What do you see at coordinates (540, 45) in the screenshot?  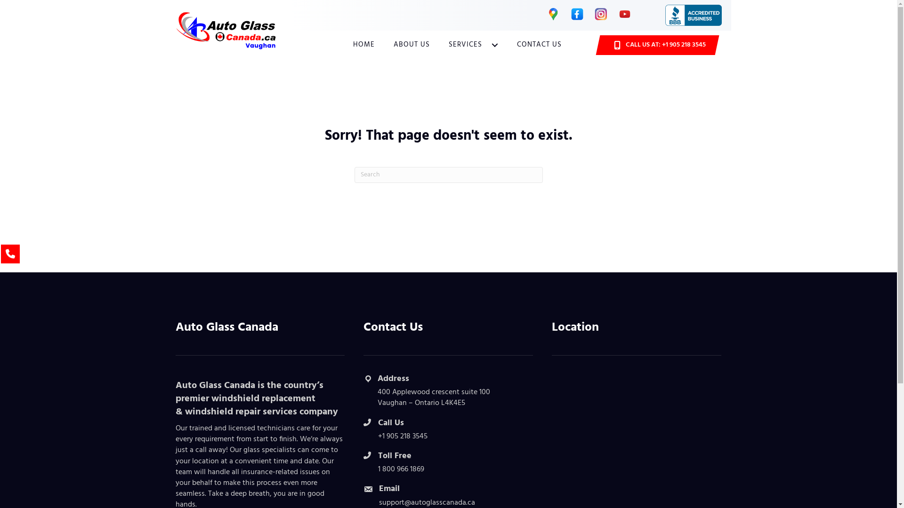 I see `CONTACT US` at bounding box center [540, 45].